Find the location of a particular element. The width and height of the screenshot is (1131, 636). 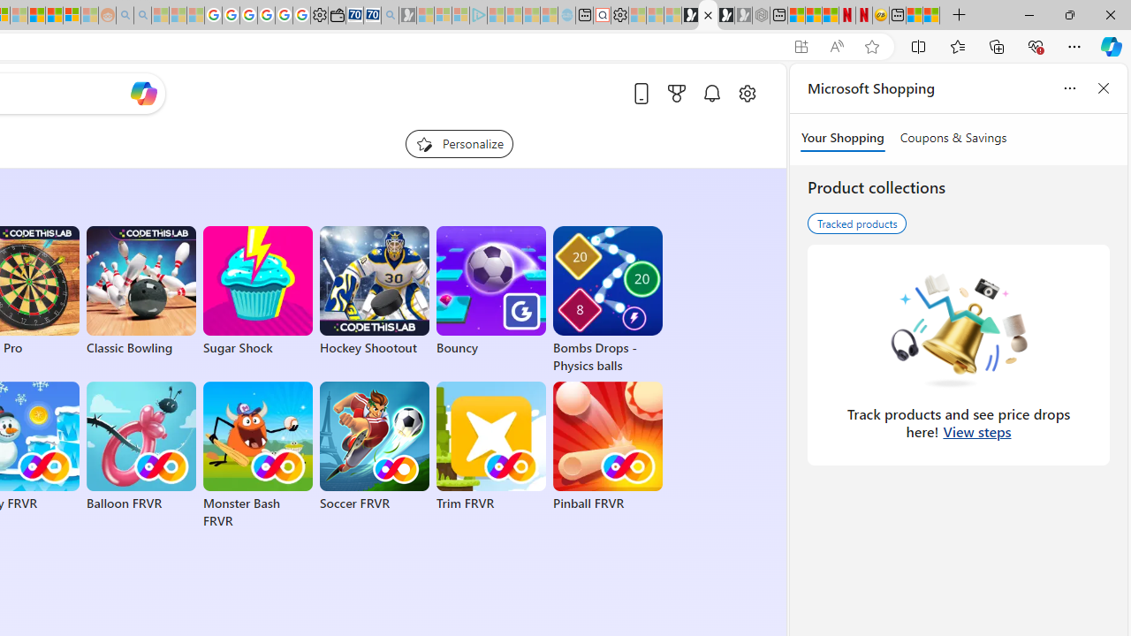

Hockey Shootout is located at coordinates (375, 291).